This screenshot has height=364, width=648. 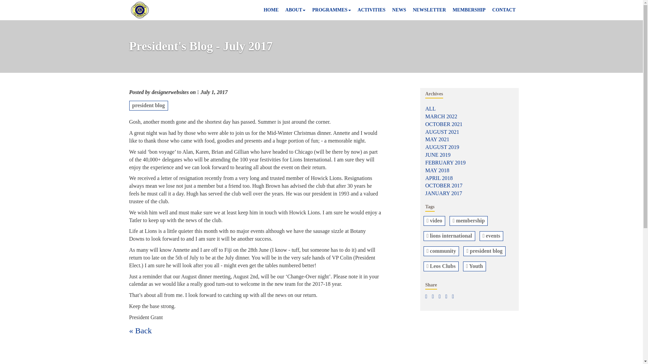 I want to click on JUNE 2019, so click(x=437, y=155).